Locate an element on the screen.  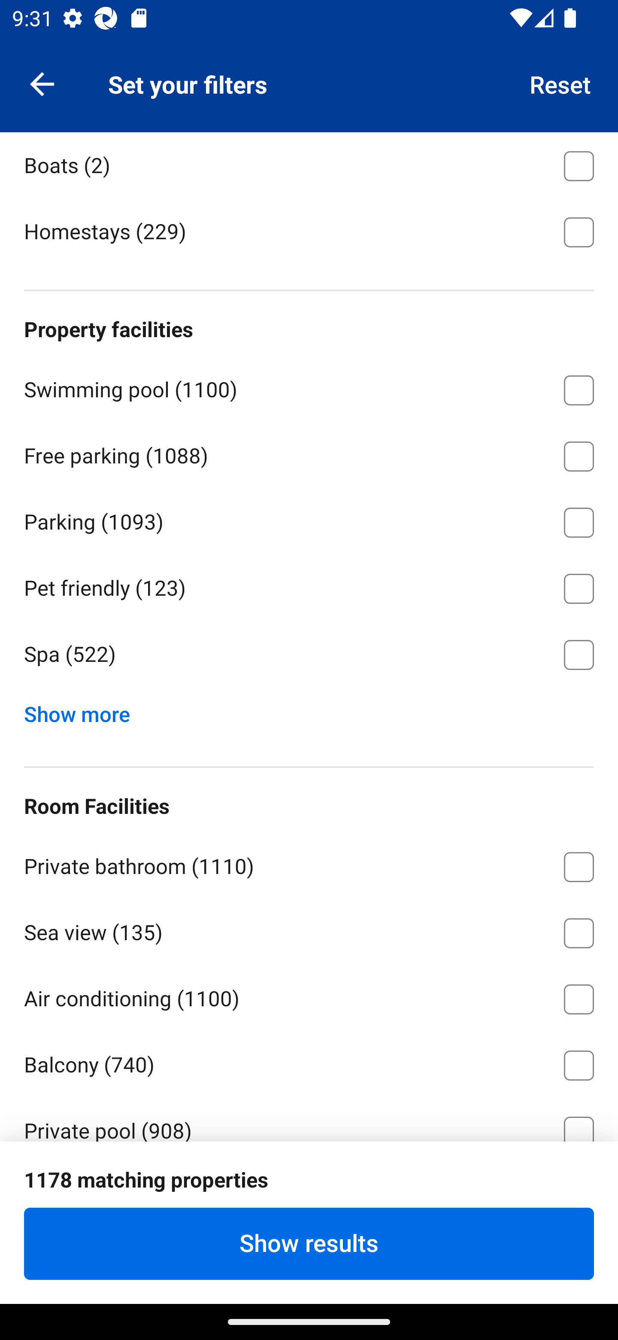
Spa ⁦(522) is located at coordinates (309, 655).